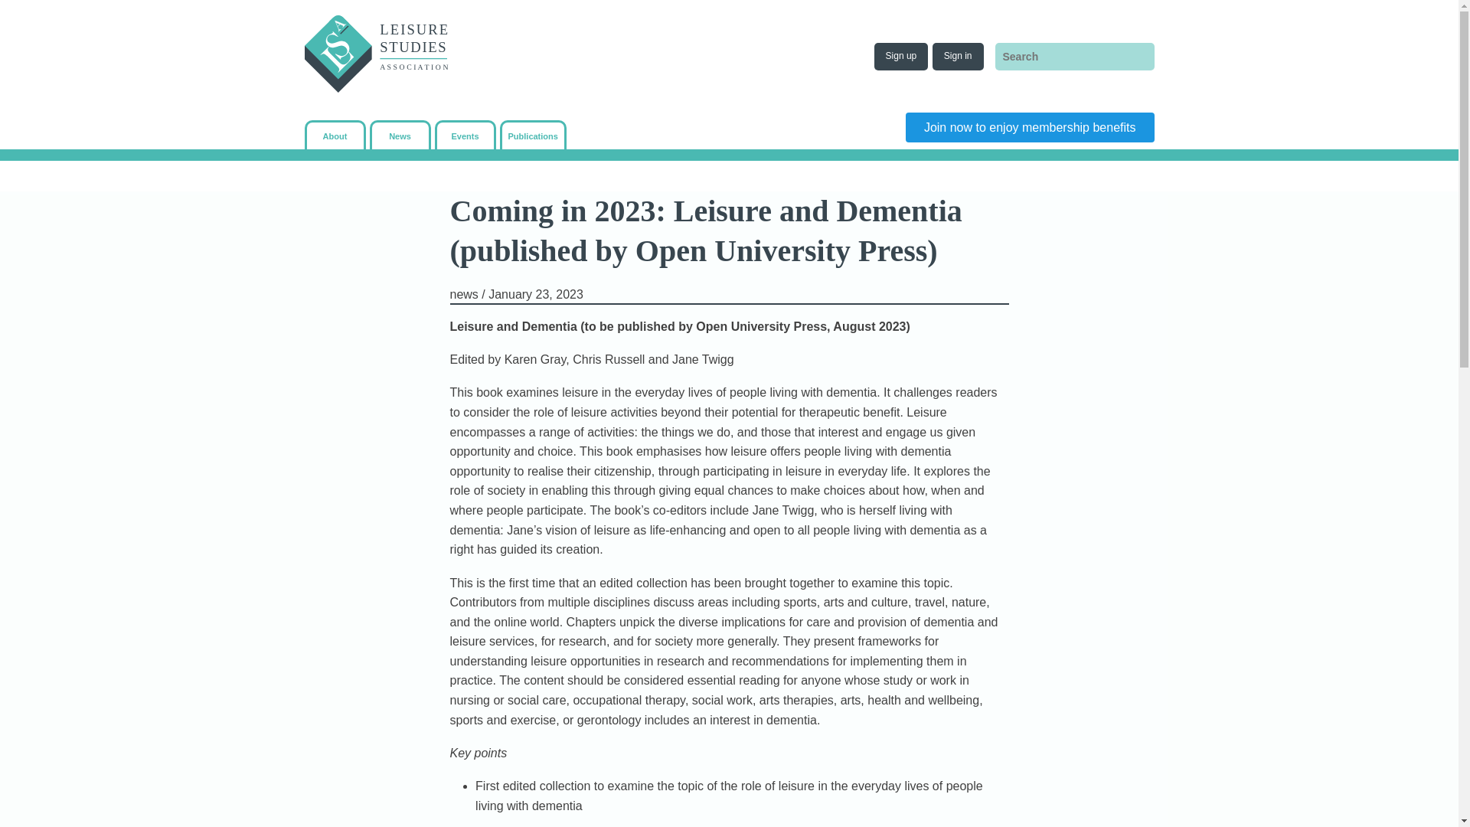 This screenshot has width=1470, height=827. What do you see at coordinates (1029, 126) in the screenshot?
I see `Join now to enjoy membership benefits` at bounding box center [1029, 126].